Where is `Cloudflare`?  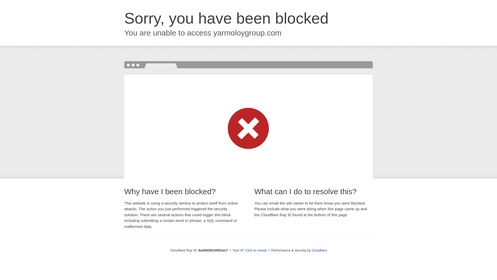
Cloudflare is located at coordinates (319, 250).